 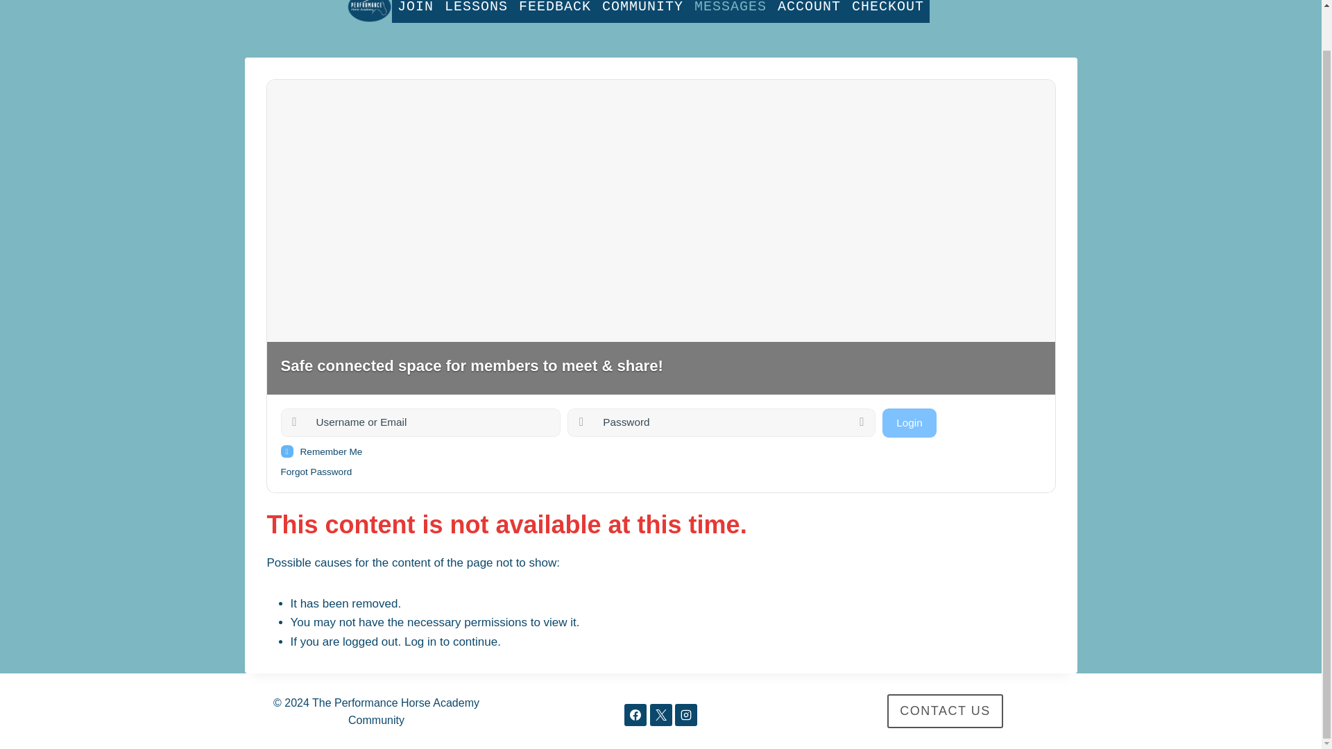 I want to click on COMMUNITY, so click(x=642, y=11).